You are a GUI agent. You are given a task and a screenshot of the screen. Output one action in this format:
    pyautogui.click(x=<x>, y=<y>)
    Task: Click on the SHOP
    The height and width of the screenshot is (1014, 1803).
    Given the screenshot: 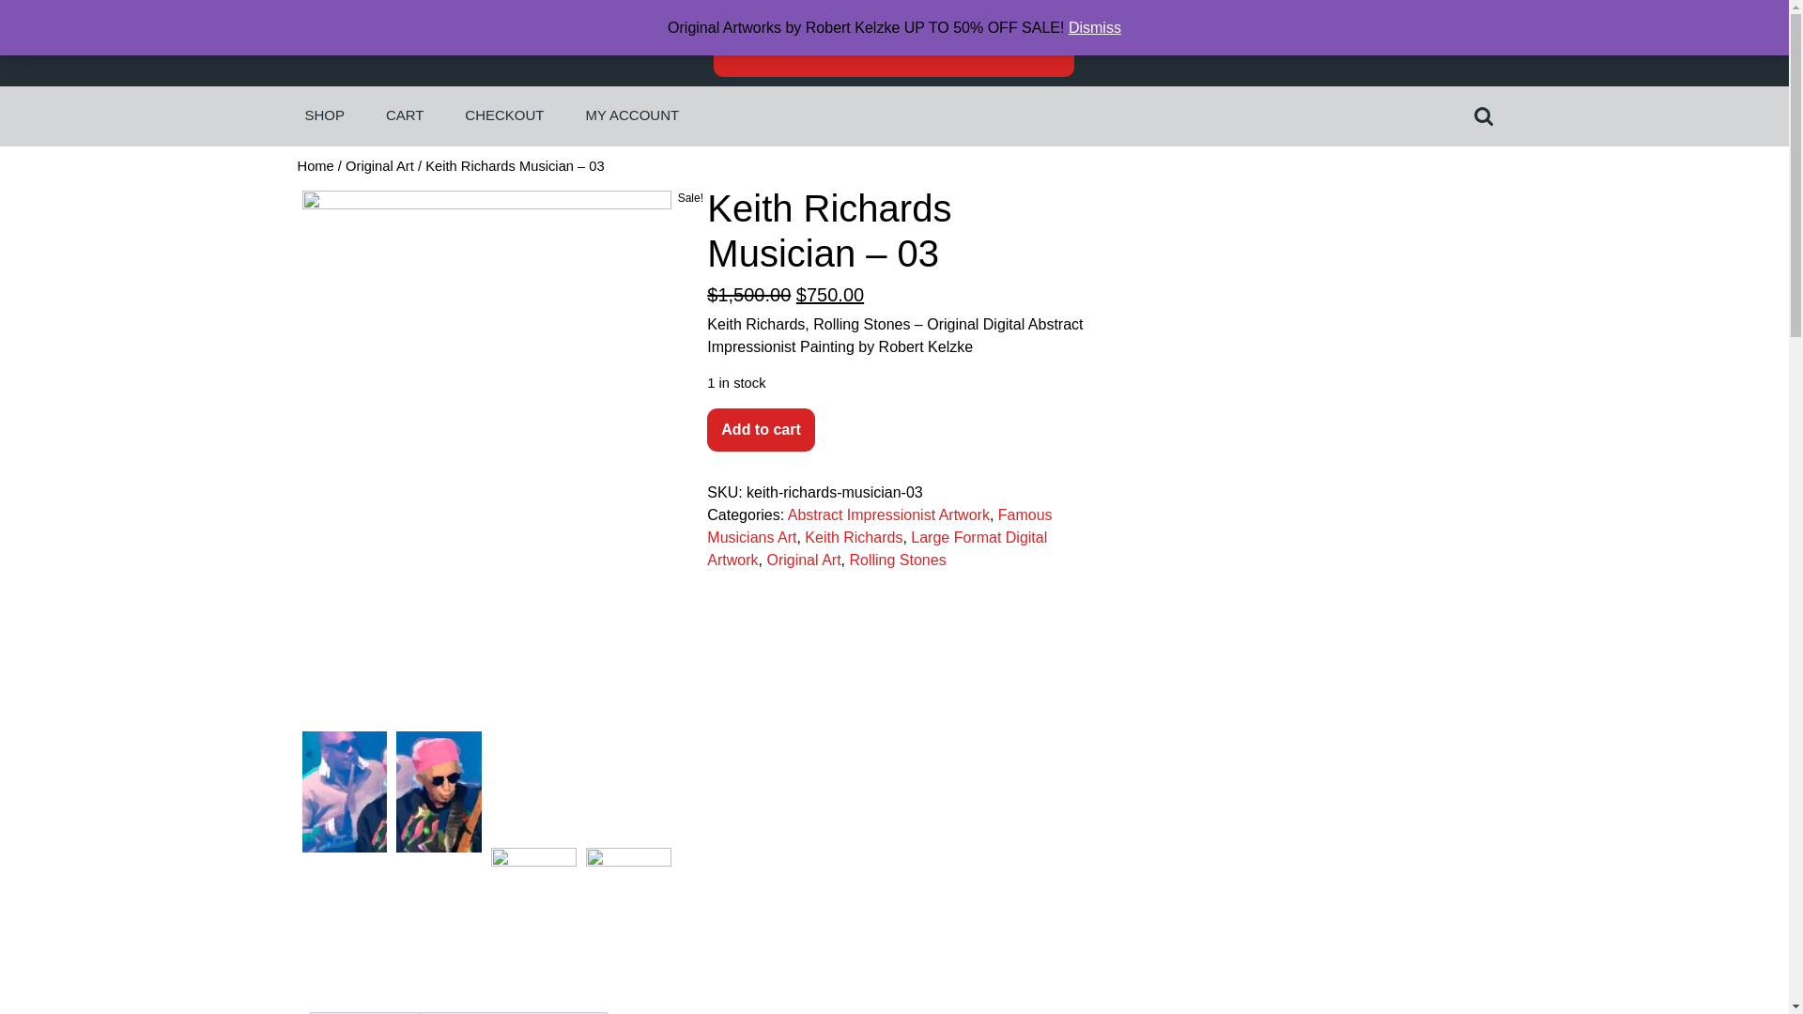 What is the action you would take?
    pyautogui.click(x=324, y=115)
    